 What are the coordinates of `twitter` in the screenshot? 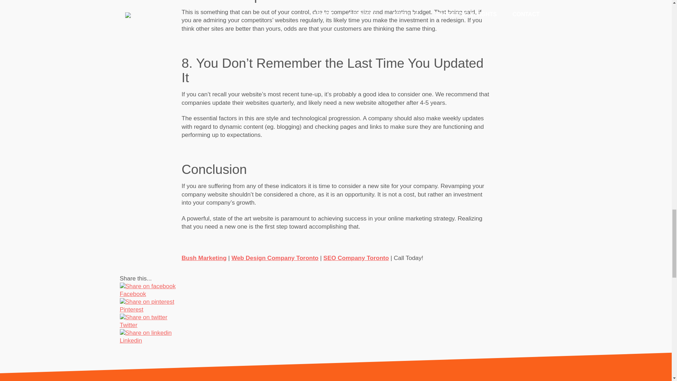 It's located at (143, 317).